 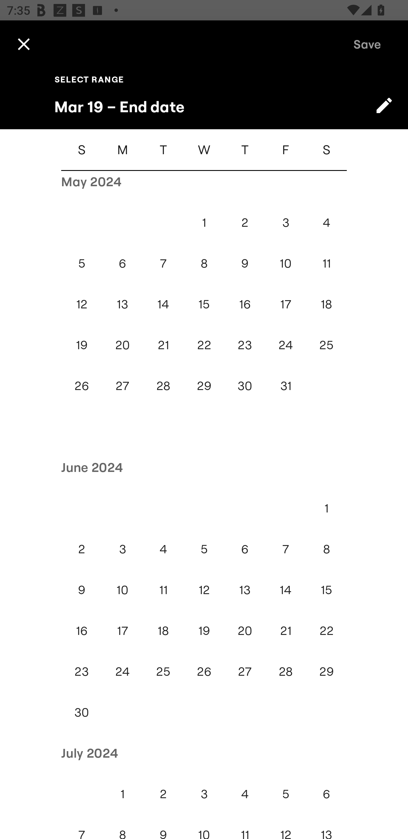 What do you see at coordinates (82, 712) in the screenshot?
I see `30 Sun, Jun 30` at bounding box center [82, 712].